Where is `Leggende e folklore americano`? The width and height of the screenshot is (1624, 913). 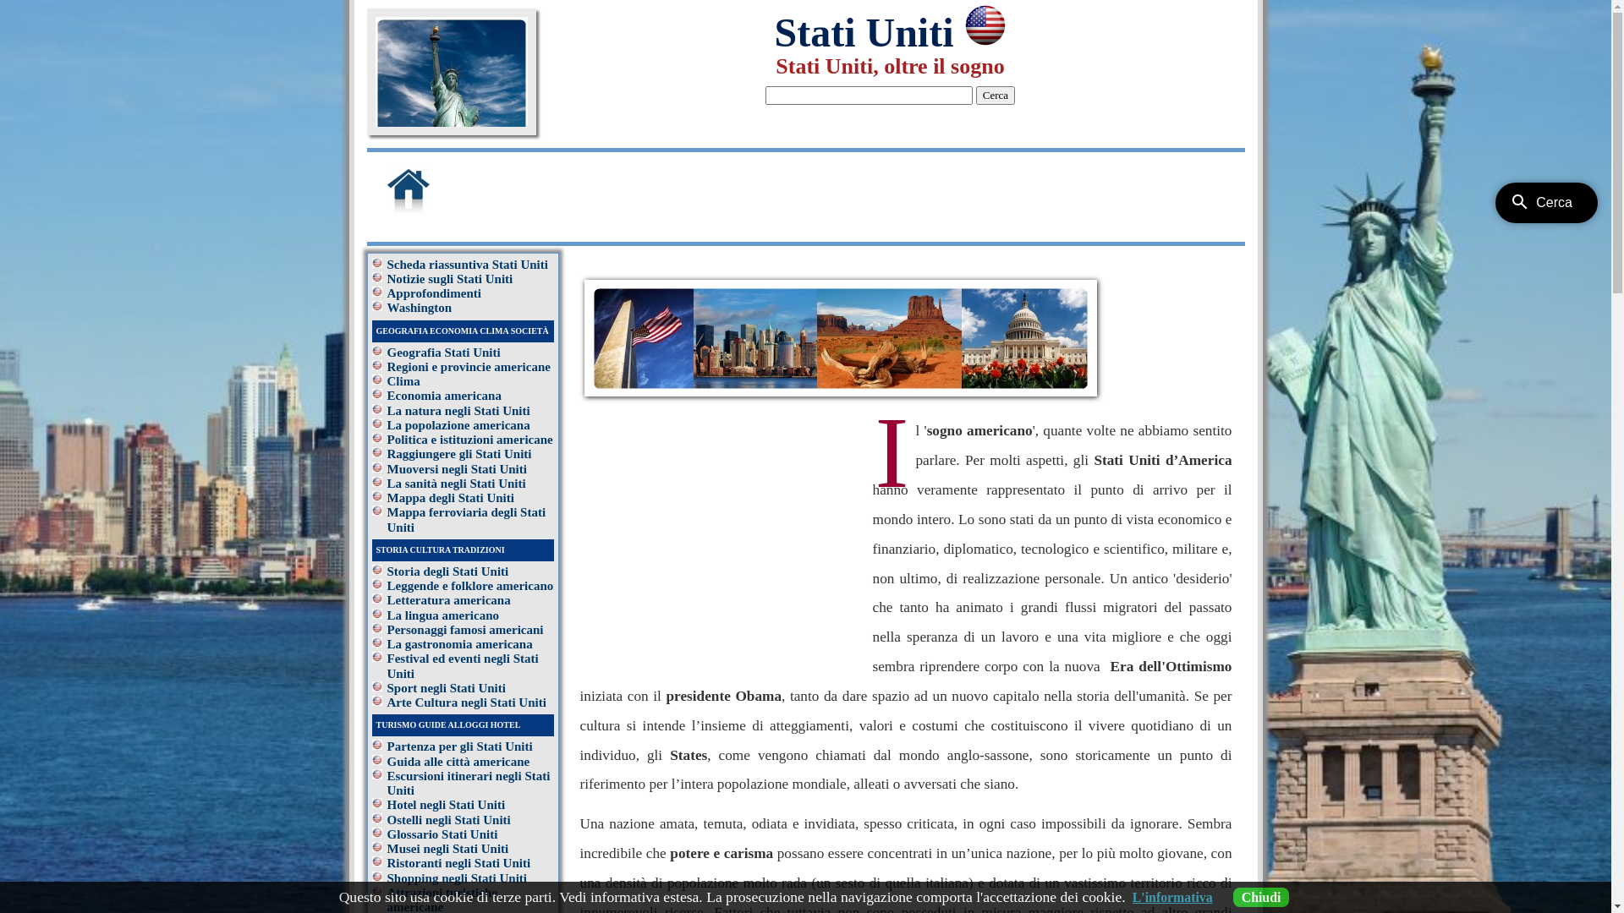 Leggende e folklore americano is located at coordinates (470, 586).